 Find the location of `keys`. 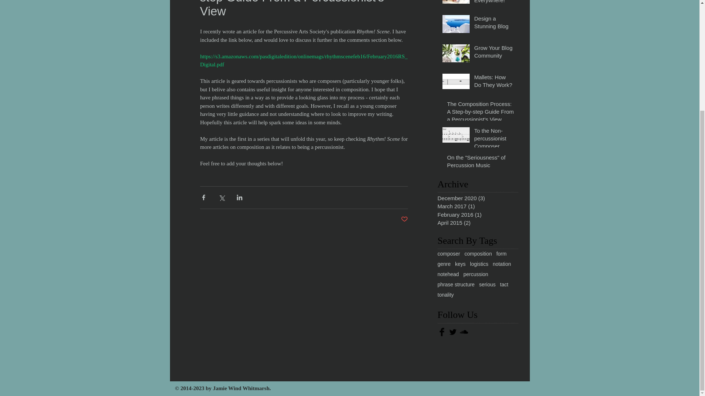

keys is located at coordinates (460, 264).